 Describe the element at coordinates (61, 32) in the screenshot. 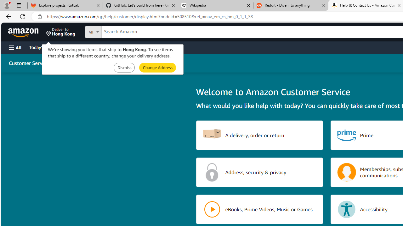

I see `Deliver to Hong Kong` at that location.